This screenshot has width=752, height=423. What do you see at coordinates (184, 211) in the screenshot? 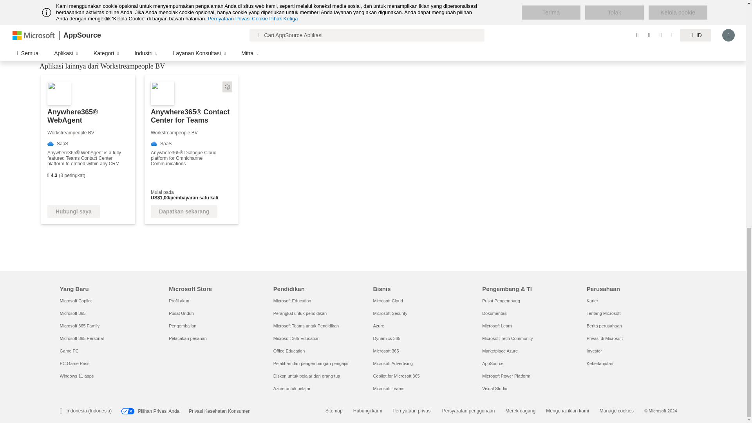
I see `Dapatkan sekarang` at bounding box center [184, 211].